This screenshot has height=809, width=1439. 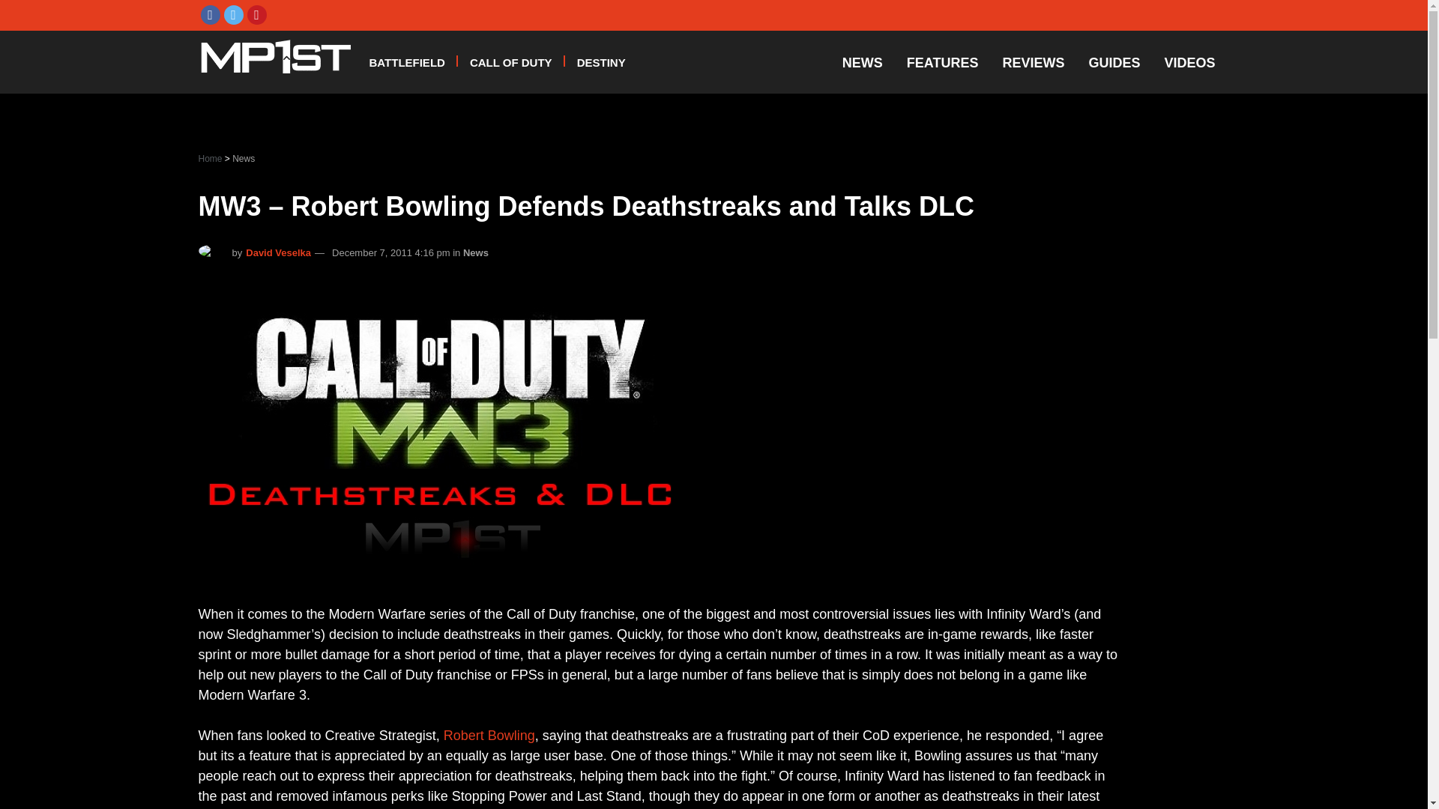 What do you see at coordinates (406, 61) in the screenshot?
I see `BATTLEFIELD` at bounding box center [406, 61].